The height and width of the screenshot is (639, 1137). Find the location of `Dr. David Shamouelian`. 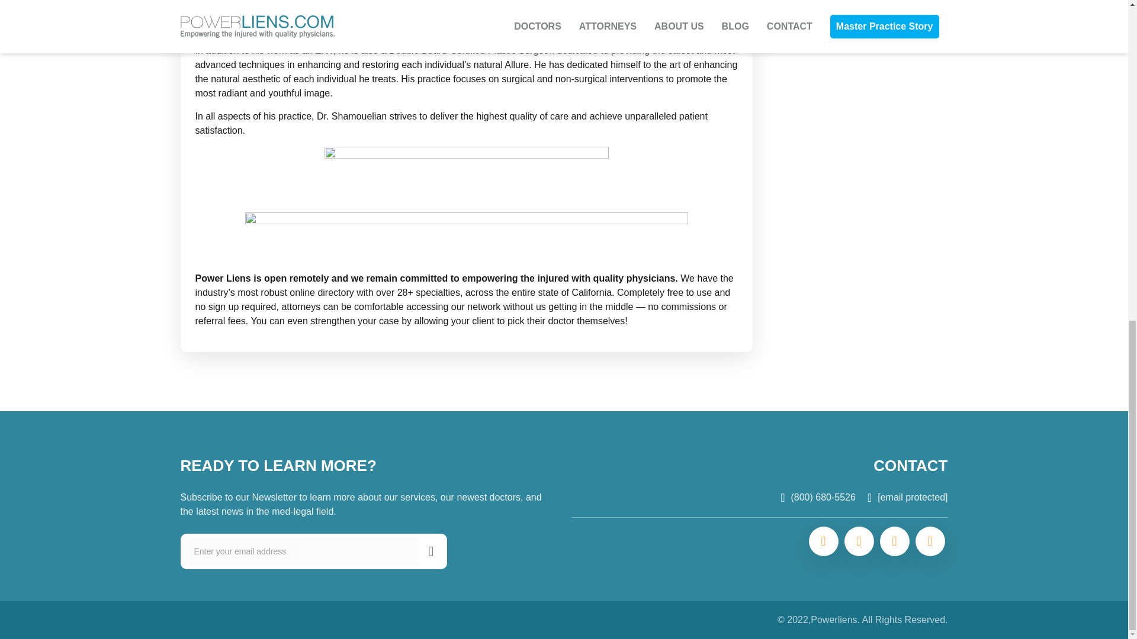

Dr. David Shamouelian is located at coordinates (244, 3).